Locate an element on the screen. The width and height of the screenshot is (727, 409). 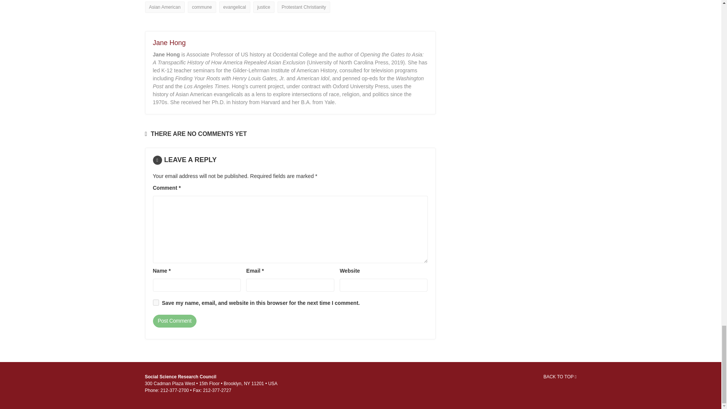
BACK TO TOP  is located at coordinates (560, 377).